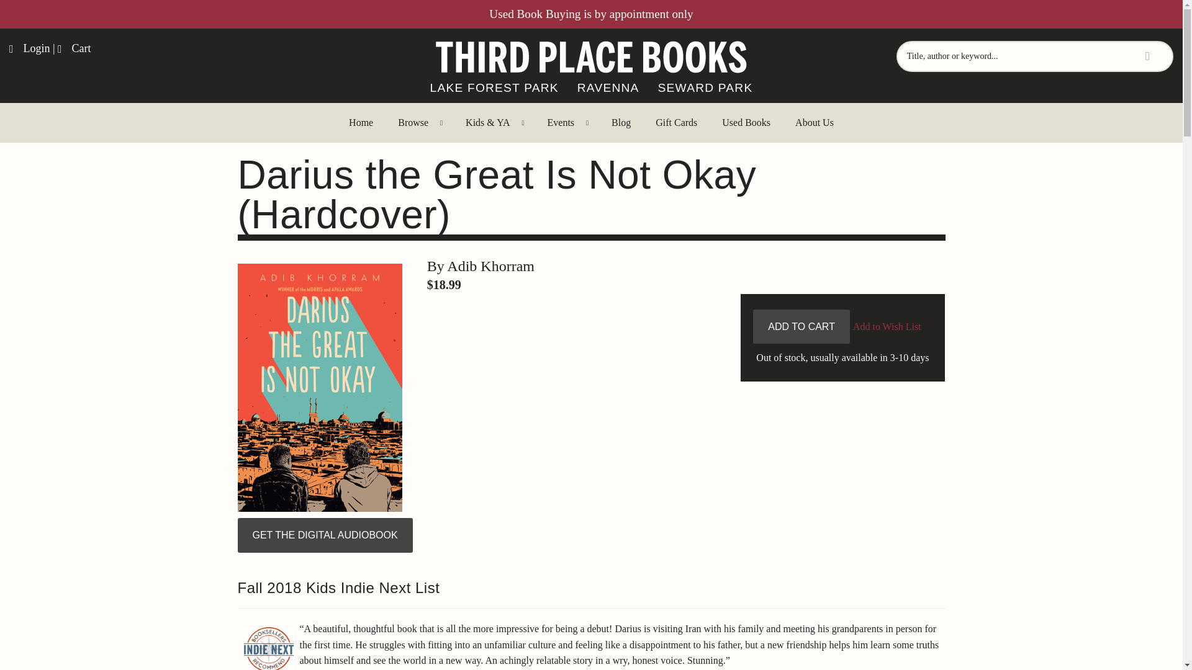 Image resolution: width=1192 pixels, height=670 pixels. I want to click on Used Book Buying is by appointment only, so click(590, 14).